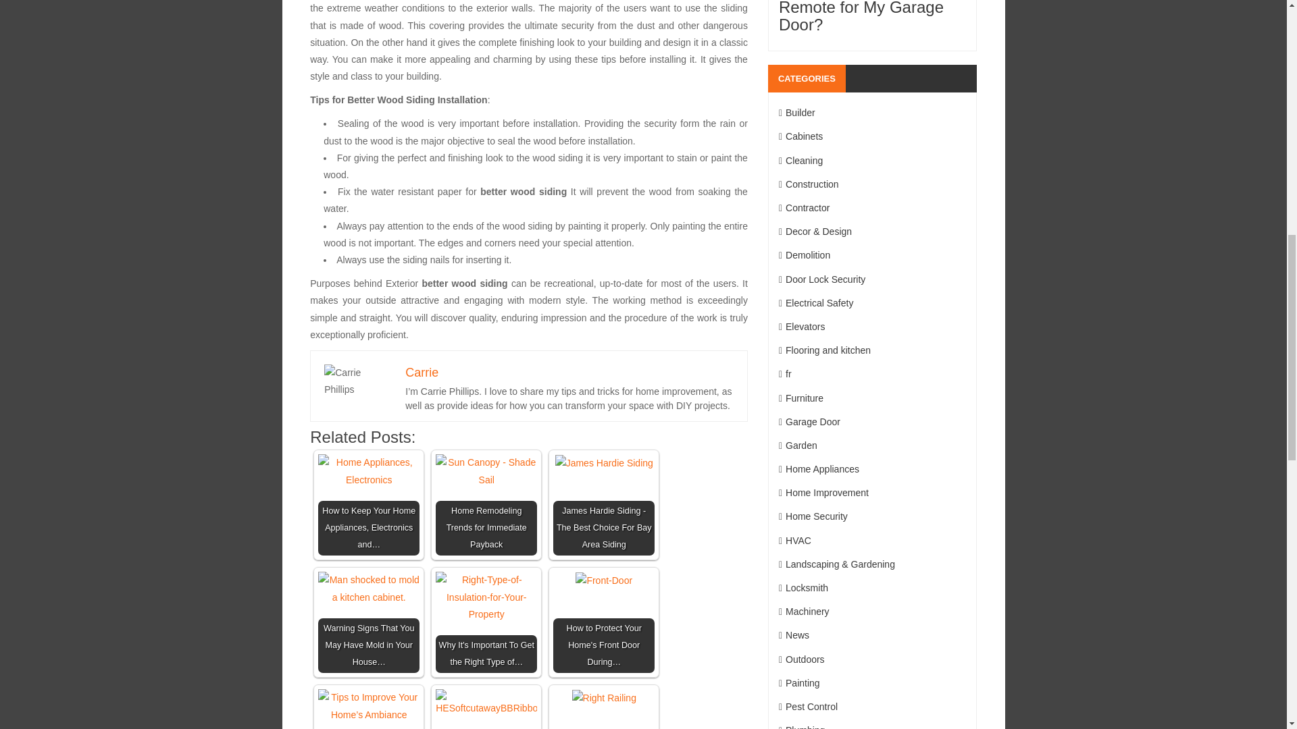 This screenshot has height=729, width=1297. What do you see at coordinates (422, 373) in the screenshot?
I see `Carrie` at bounding box center [422, 373].